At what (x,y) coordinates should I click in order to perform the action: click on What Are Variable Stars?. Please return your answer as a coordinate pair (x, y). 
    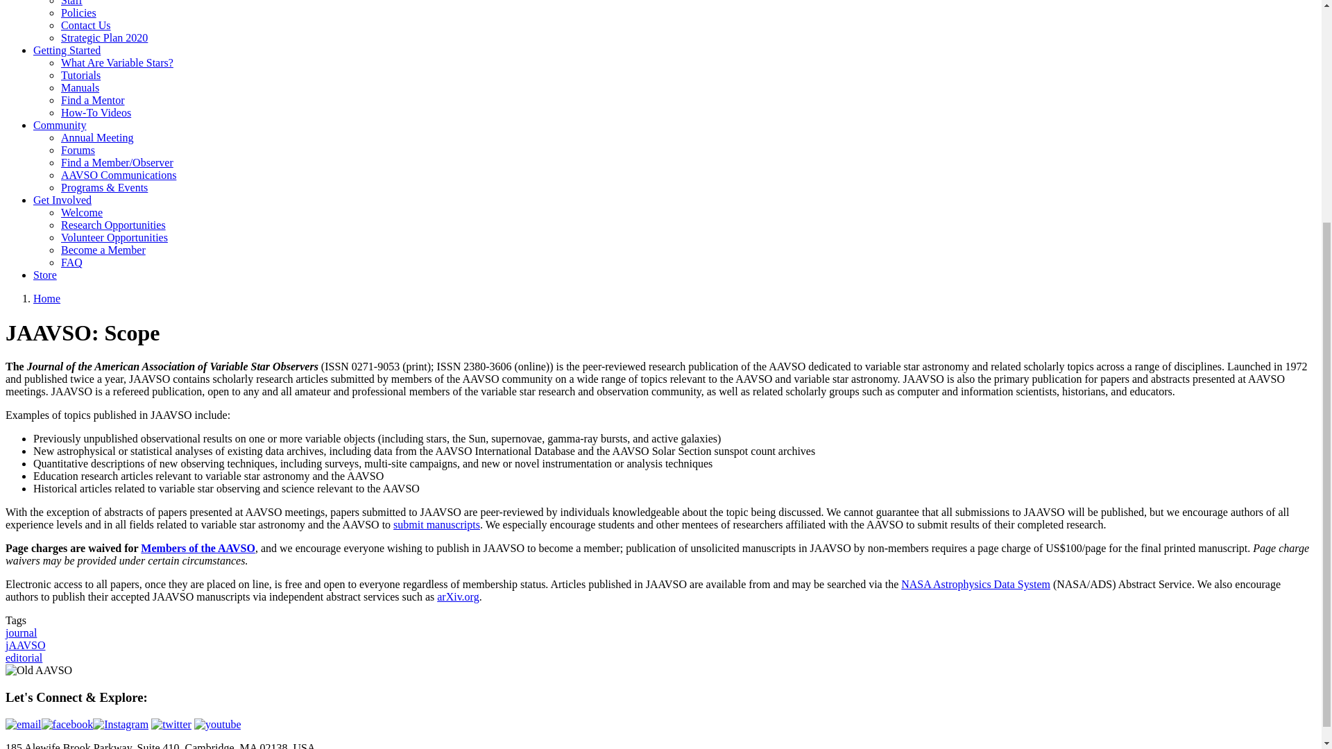
    Looking at the image, I should click on (117, 62).